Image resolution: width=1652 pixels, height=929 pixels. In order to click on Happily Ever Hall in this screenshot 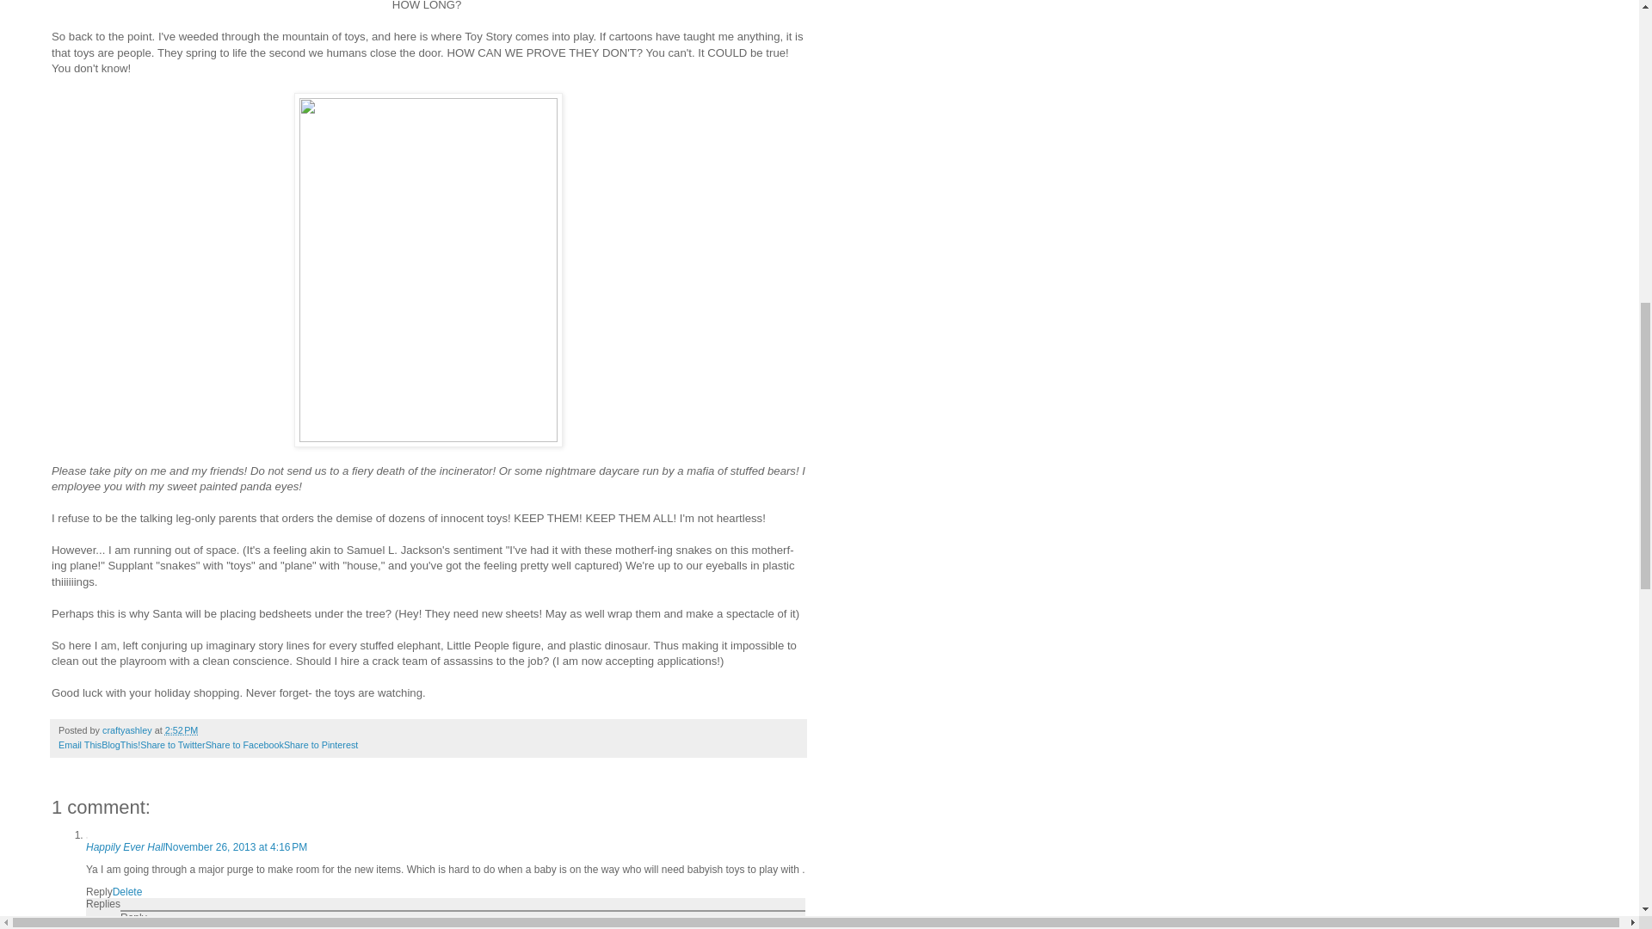, I will do `click(126, 847)`.